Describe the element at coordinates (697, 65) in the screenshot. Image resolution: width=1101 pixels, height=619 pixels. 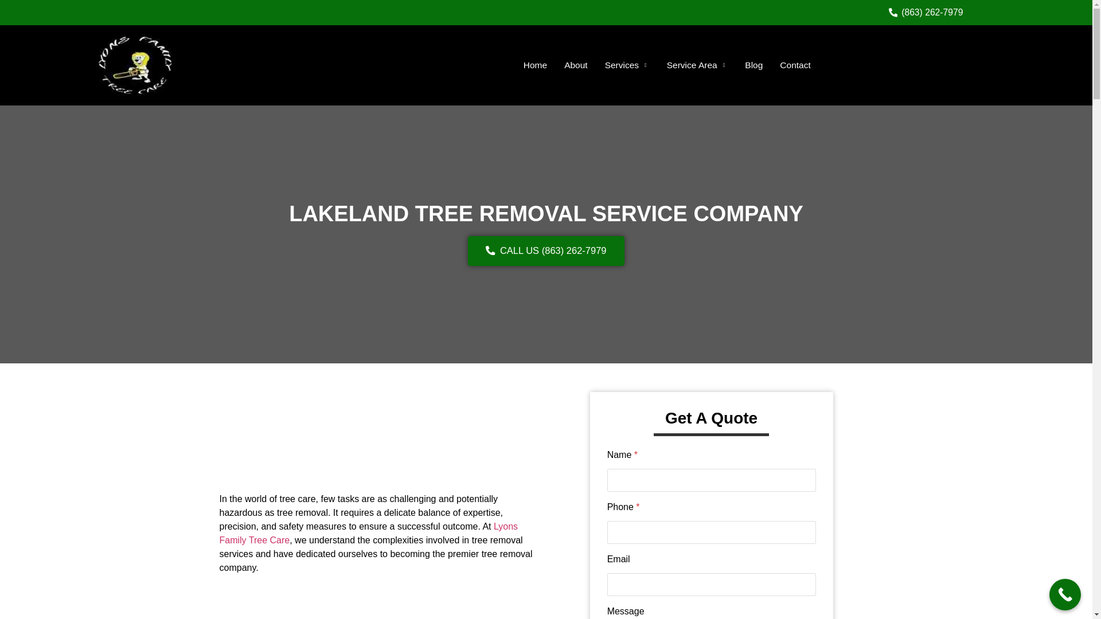
I see `Service Area` at that location.